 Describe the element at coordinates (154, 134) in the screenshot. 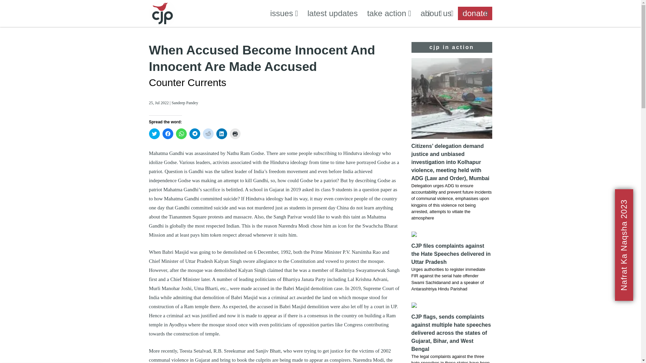

I see `Click to share on Twitter` at that location.